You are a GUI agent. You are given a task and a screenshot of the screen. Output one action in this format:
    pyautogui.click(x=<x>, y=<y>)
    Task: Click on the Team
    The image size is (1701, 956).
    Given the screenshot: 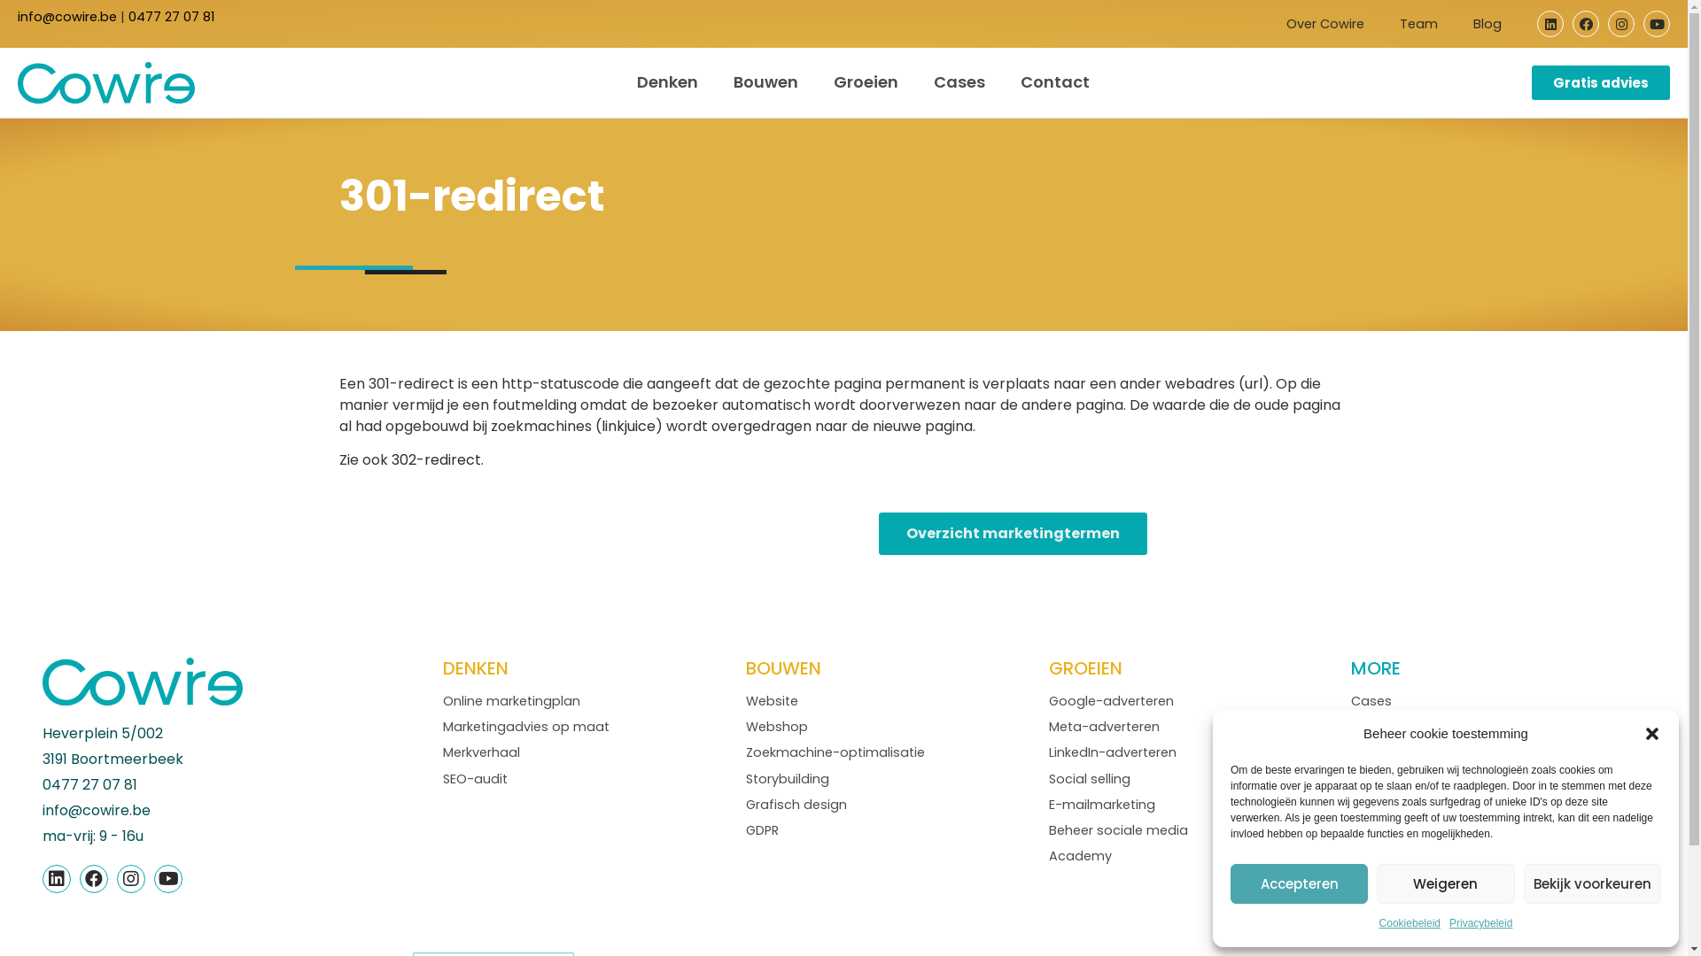 What is the action you would take?
    pyautogui.click(x=1419, y=24)
    